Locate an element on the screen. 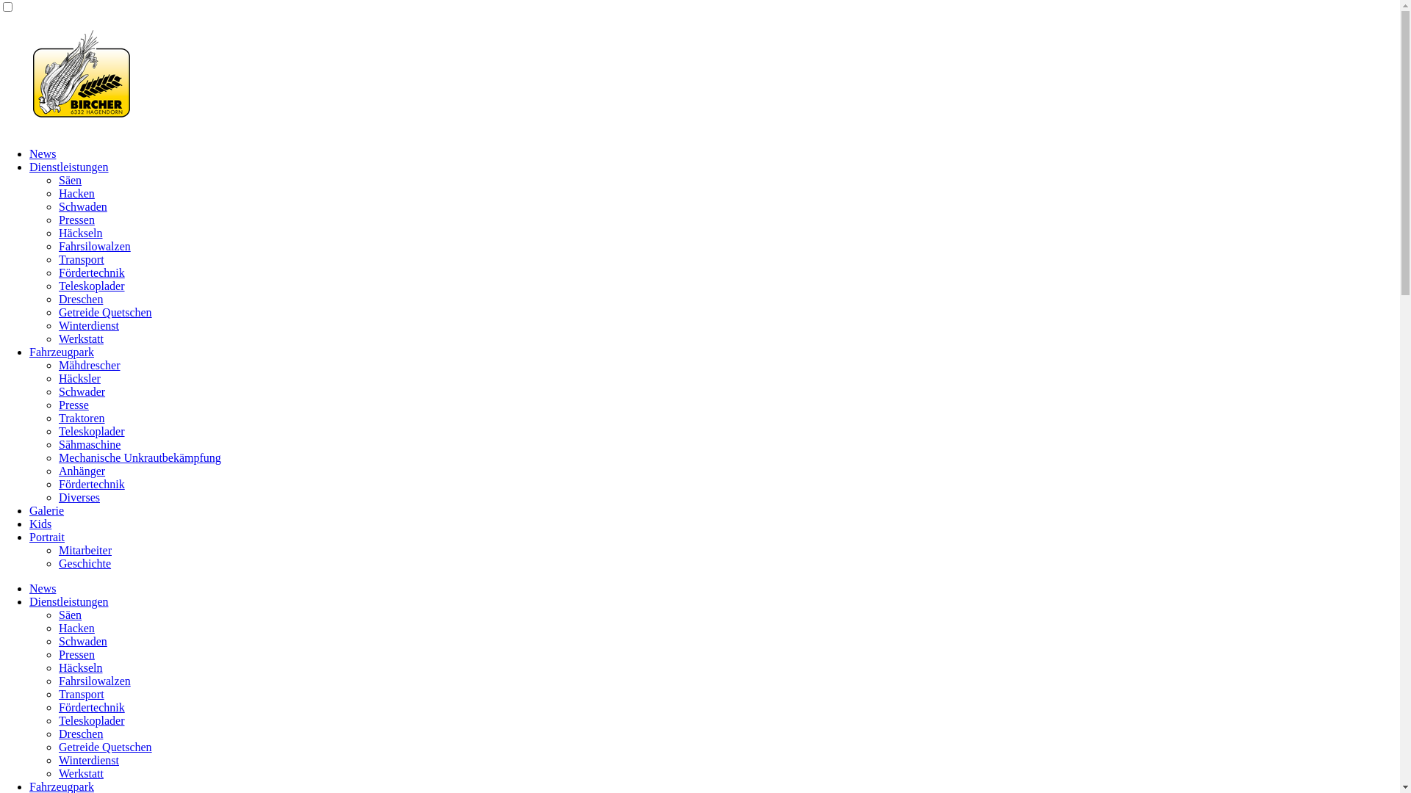  Schwaden is located at coordinates (83, 207).